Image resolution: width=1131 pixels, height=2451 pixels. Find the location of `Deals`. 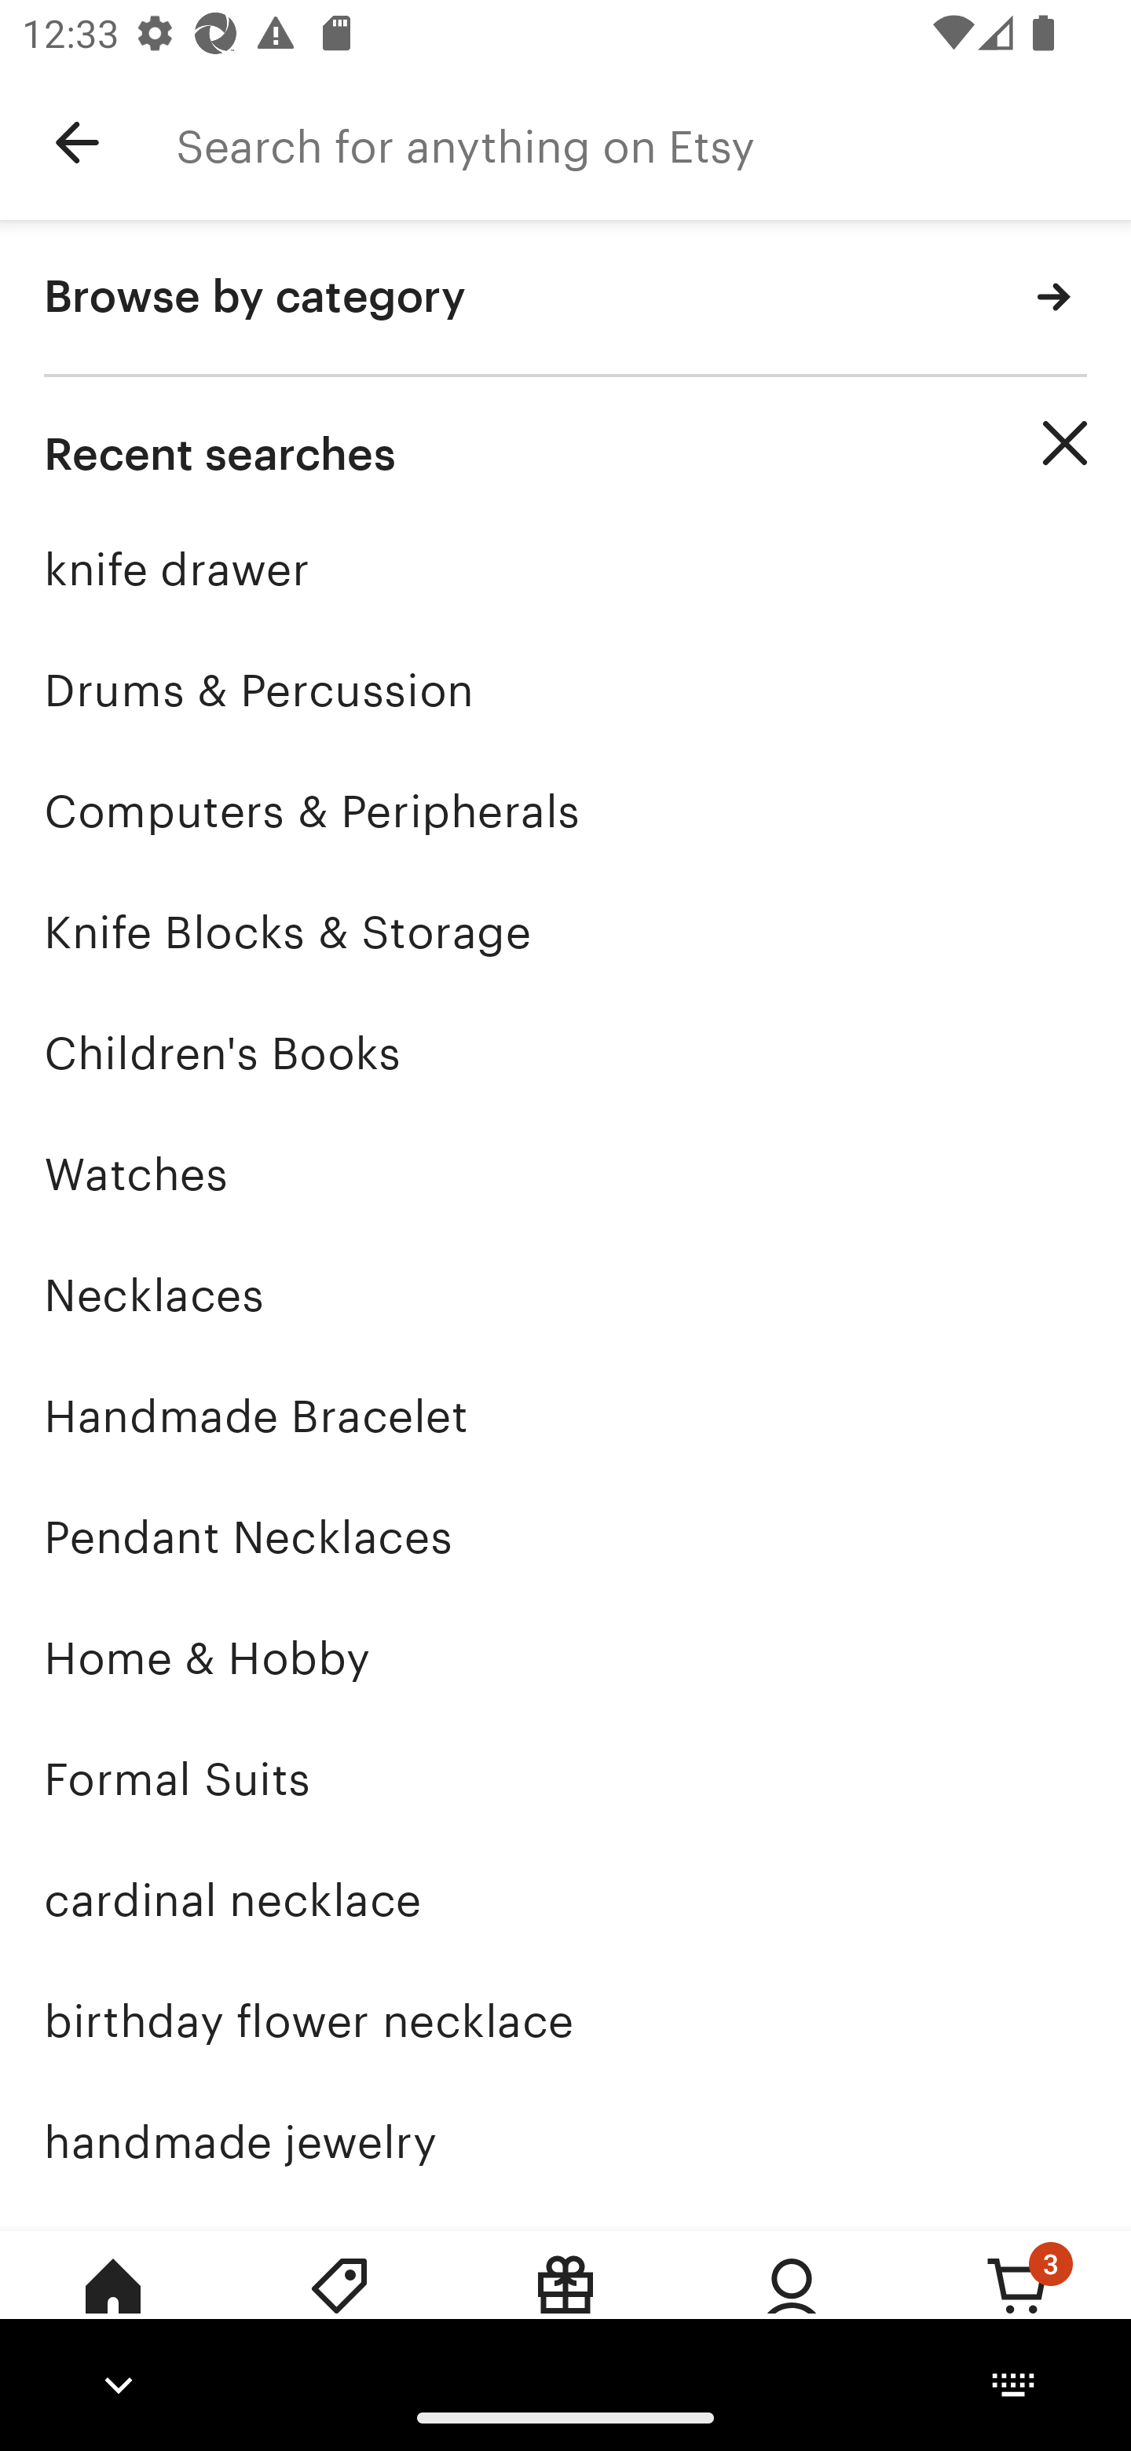

Deals is located at coordinates (339, 2307).